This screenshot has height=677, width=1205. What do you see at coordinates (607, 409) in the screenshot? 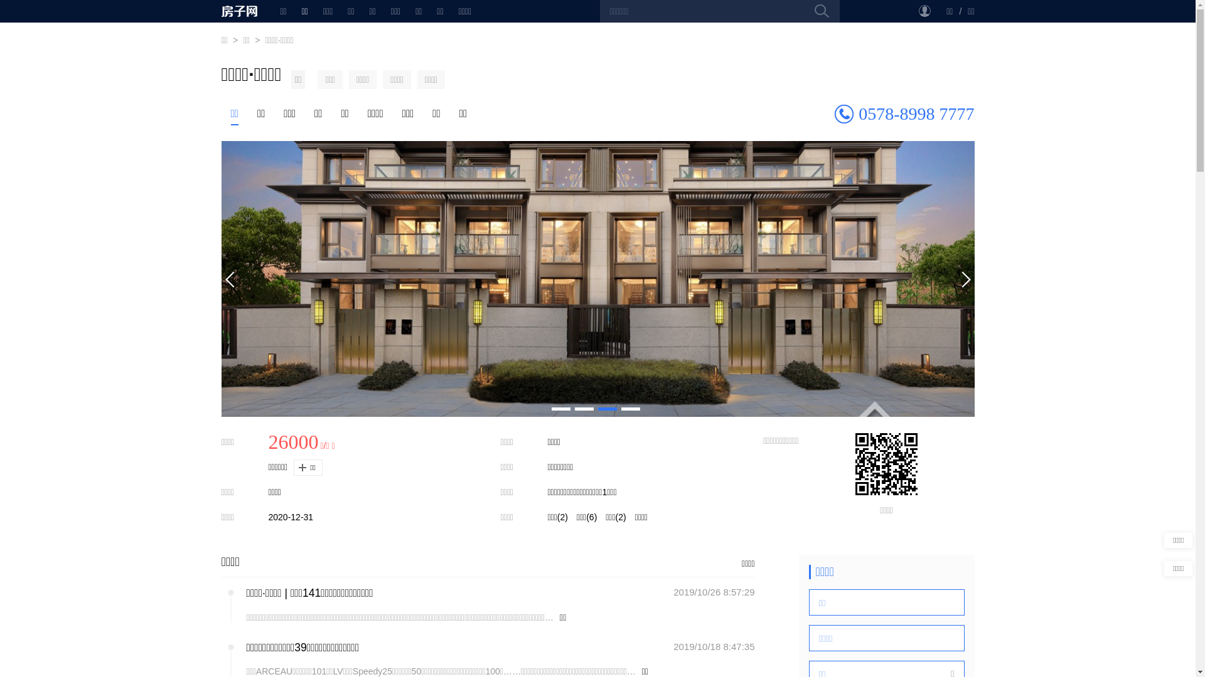
I see `3` at bounding box center [607, 409].